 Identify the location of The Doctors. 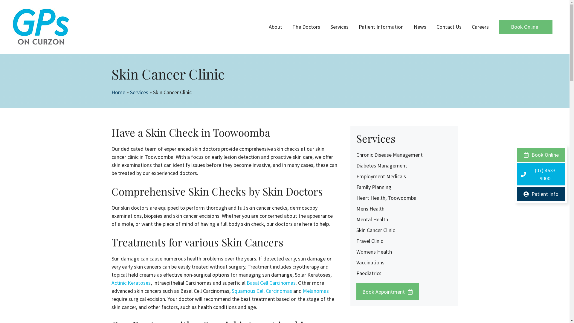
(306, 27).